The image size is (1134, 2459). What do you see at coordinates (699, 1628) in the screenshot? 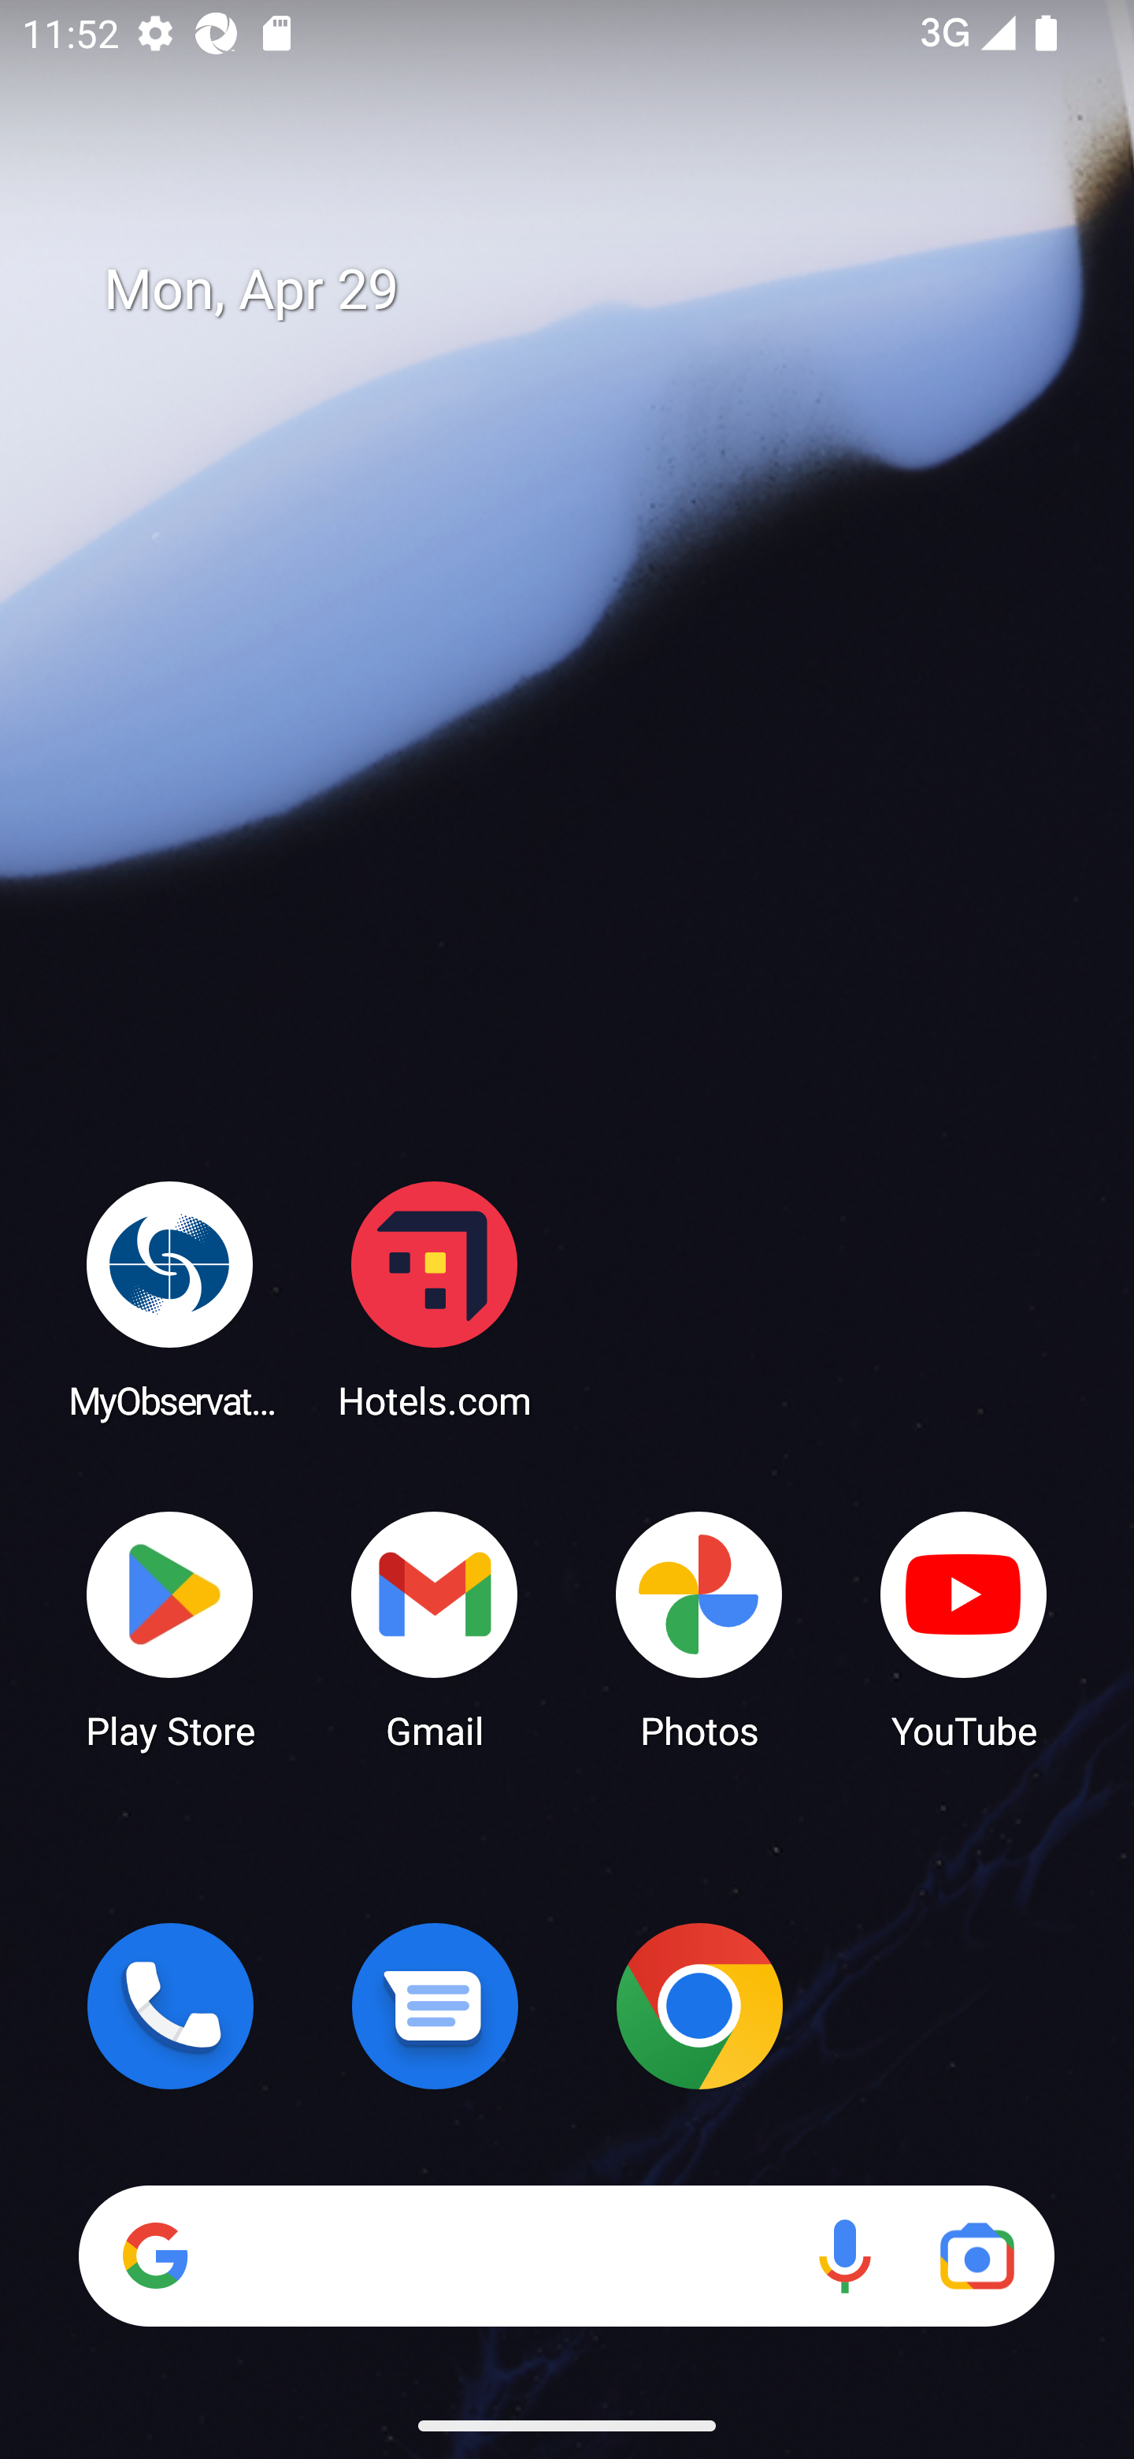
I see `Photos` at bounding box center [699, 1628].